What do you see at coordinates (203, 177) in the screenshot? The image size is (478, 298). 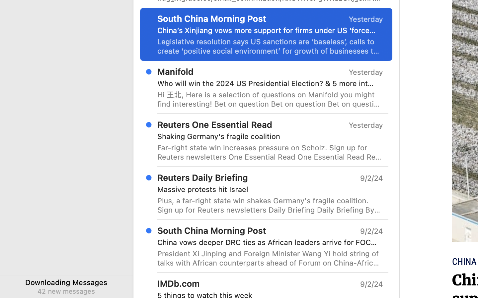 I see `Reuters Daily Briefing` at bounding box center [203, 177].